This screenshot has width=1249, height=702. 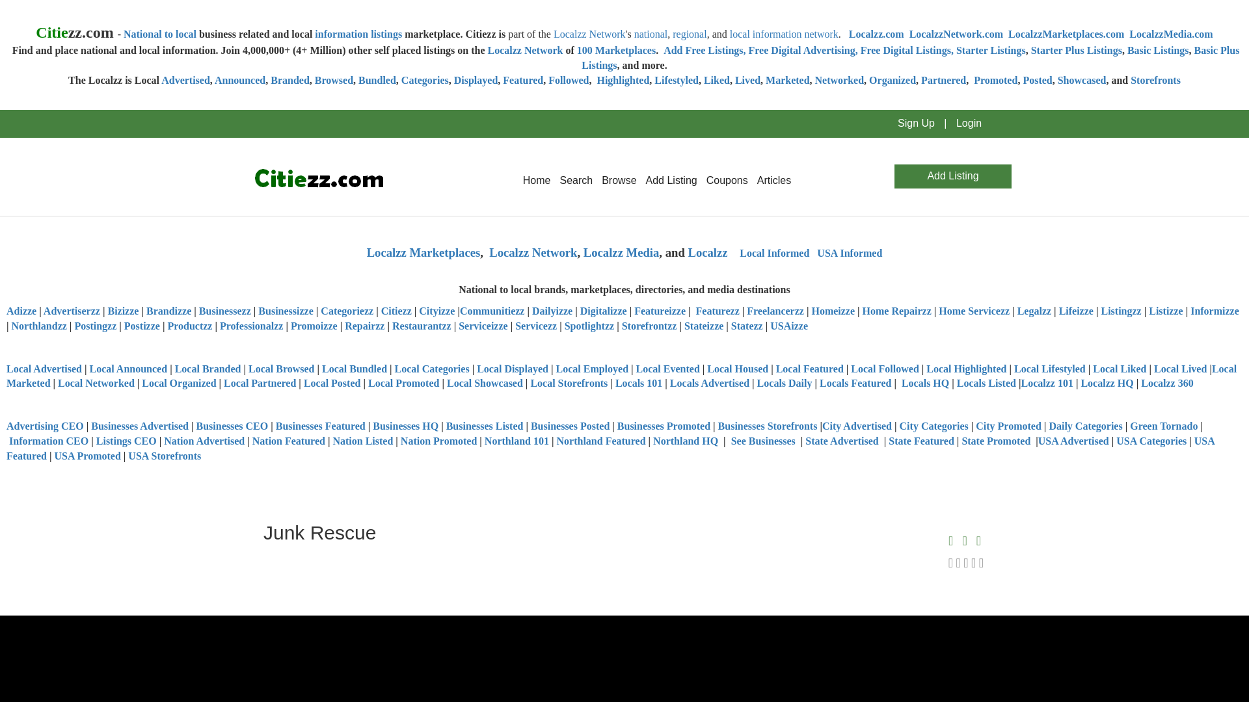 What do you see at coordinates (748, 79) in the screenshot?
I see `Lived` at bounding box center [748, 79].